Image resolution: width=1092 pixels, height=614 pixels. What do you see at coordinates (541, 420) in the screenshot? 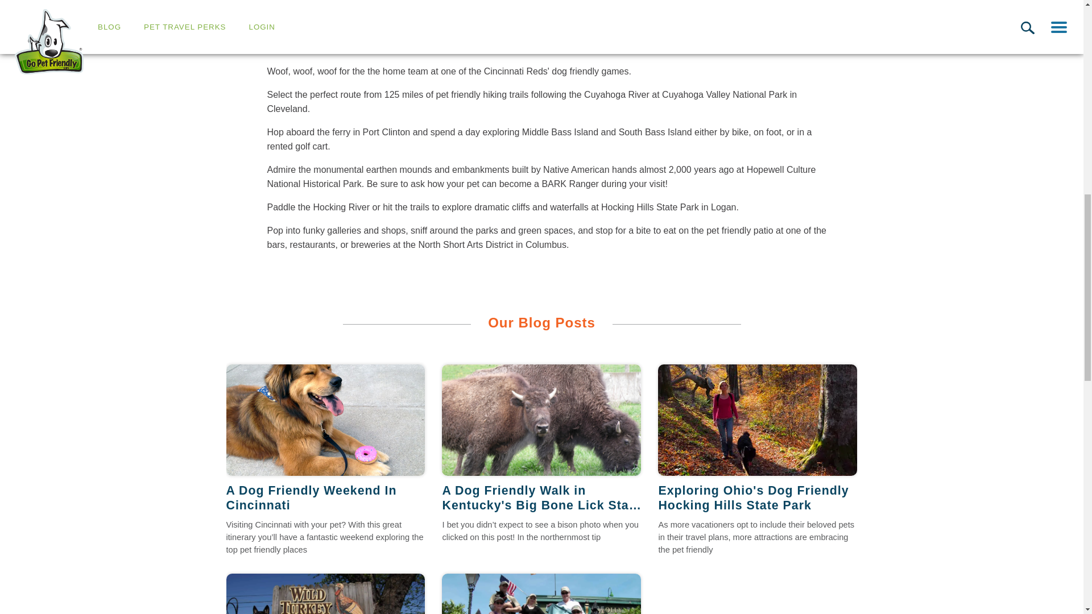
I see `A Dog Friendly Walk in Kentucky's Big Bone Lick State Park` at bounding box center [541, 420].